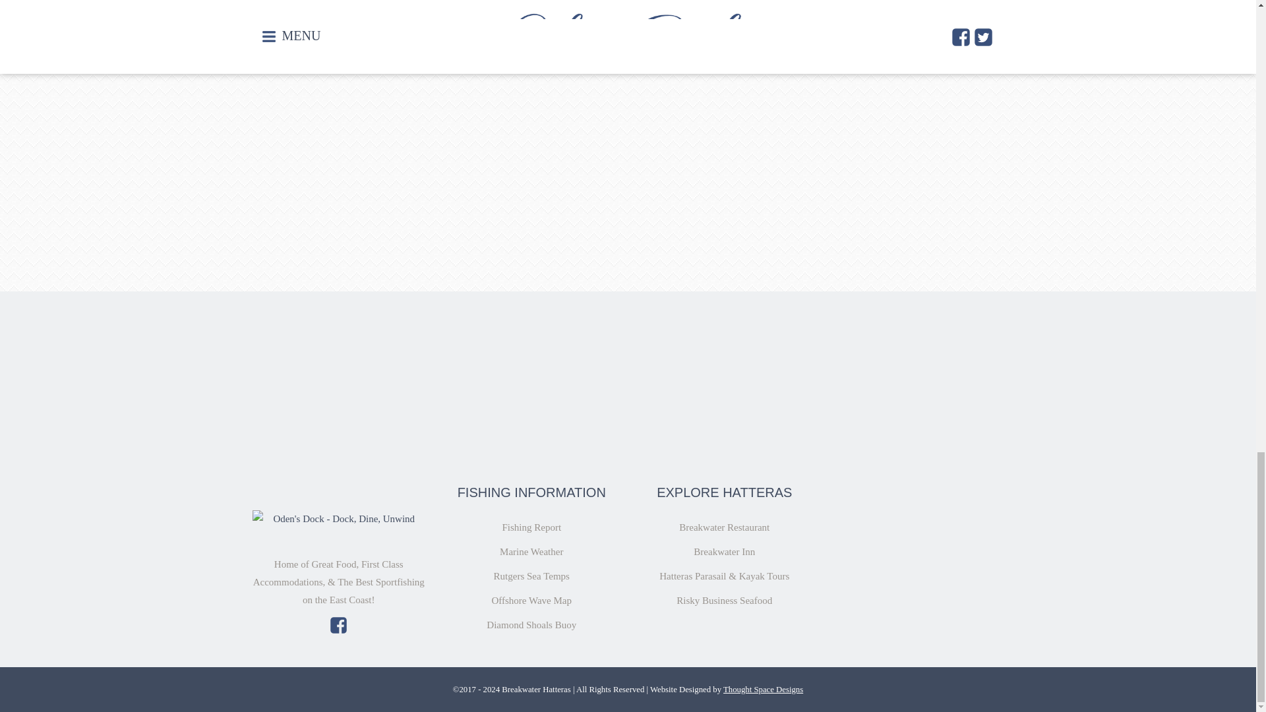 The height and width of the screenshot is (712, 1266). I want to click on Diamond Shoals Buoy, so click(531, 624).